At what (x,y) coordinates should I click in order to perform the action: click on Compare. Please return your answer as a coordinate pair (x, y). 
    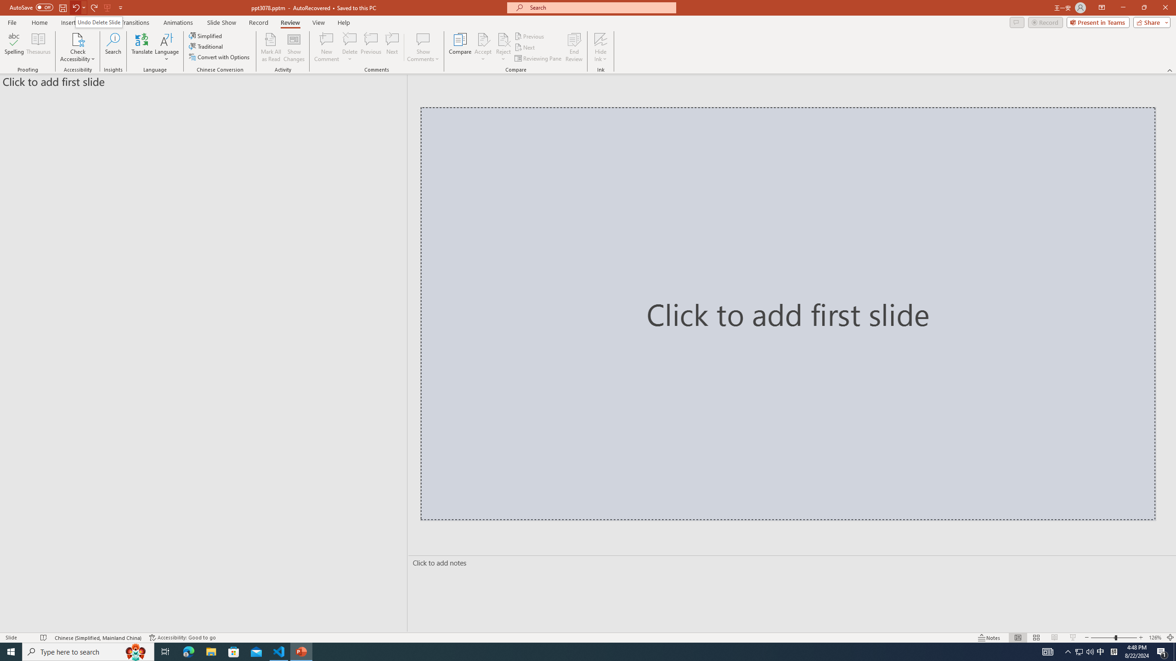
    Looking at the image, I should click on (460, 47).